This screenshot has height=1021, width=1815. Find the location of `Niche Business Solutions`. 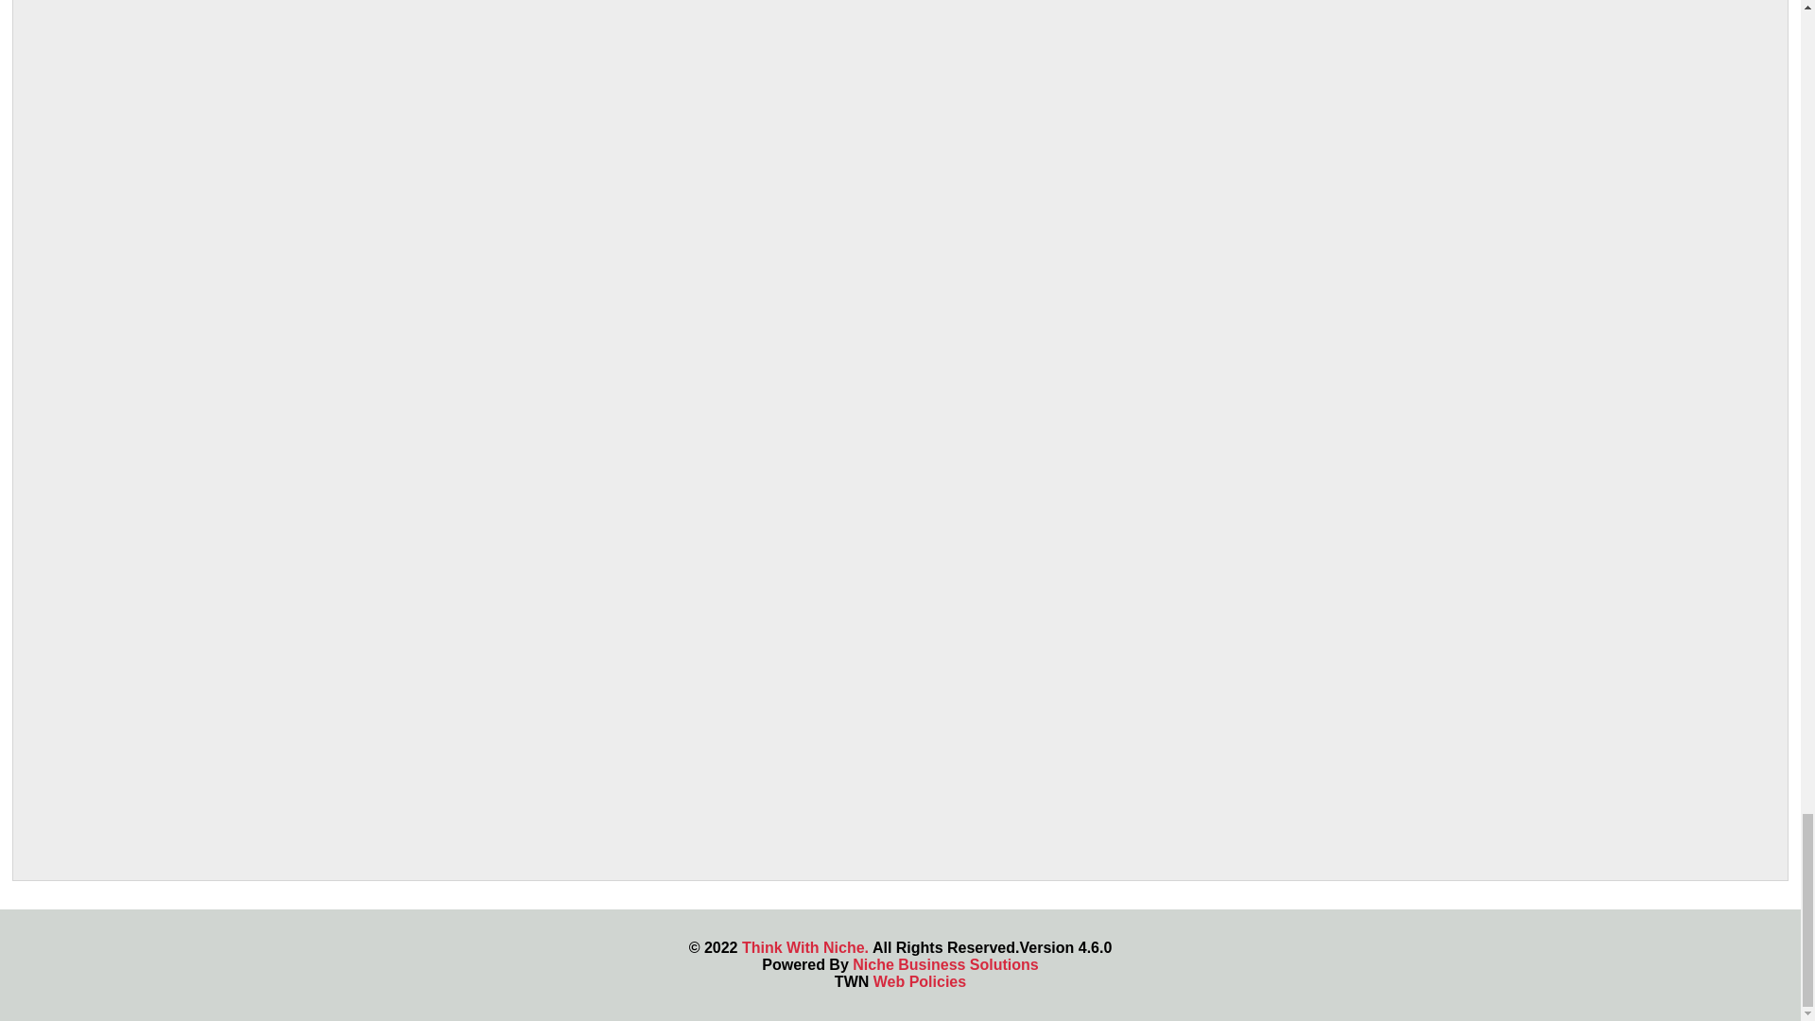

Niche Business Solutions is located at coordinates (945, 964).